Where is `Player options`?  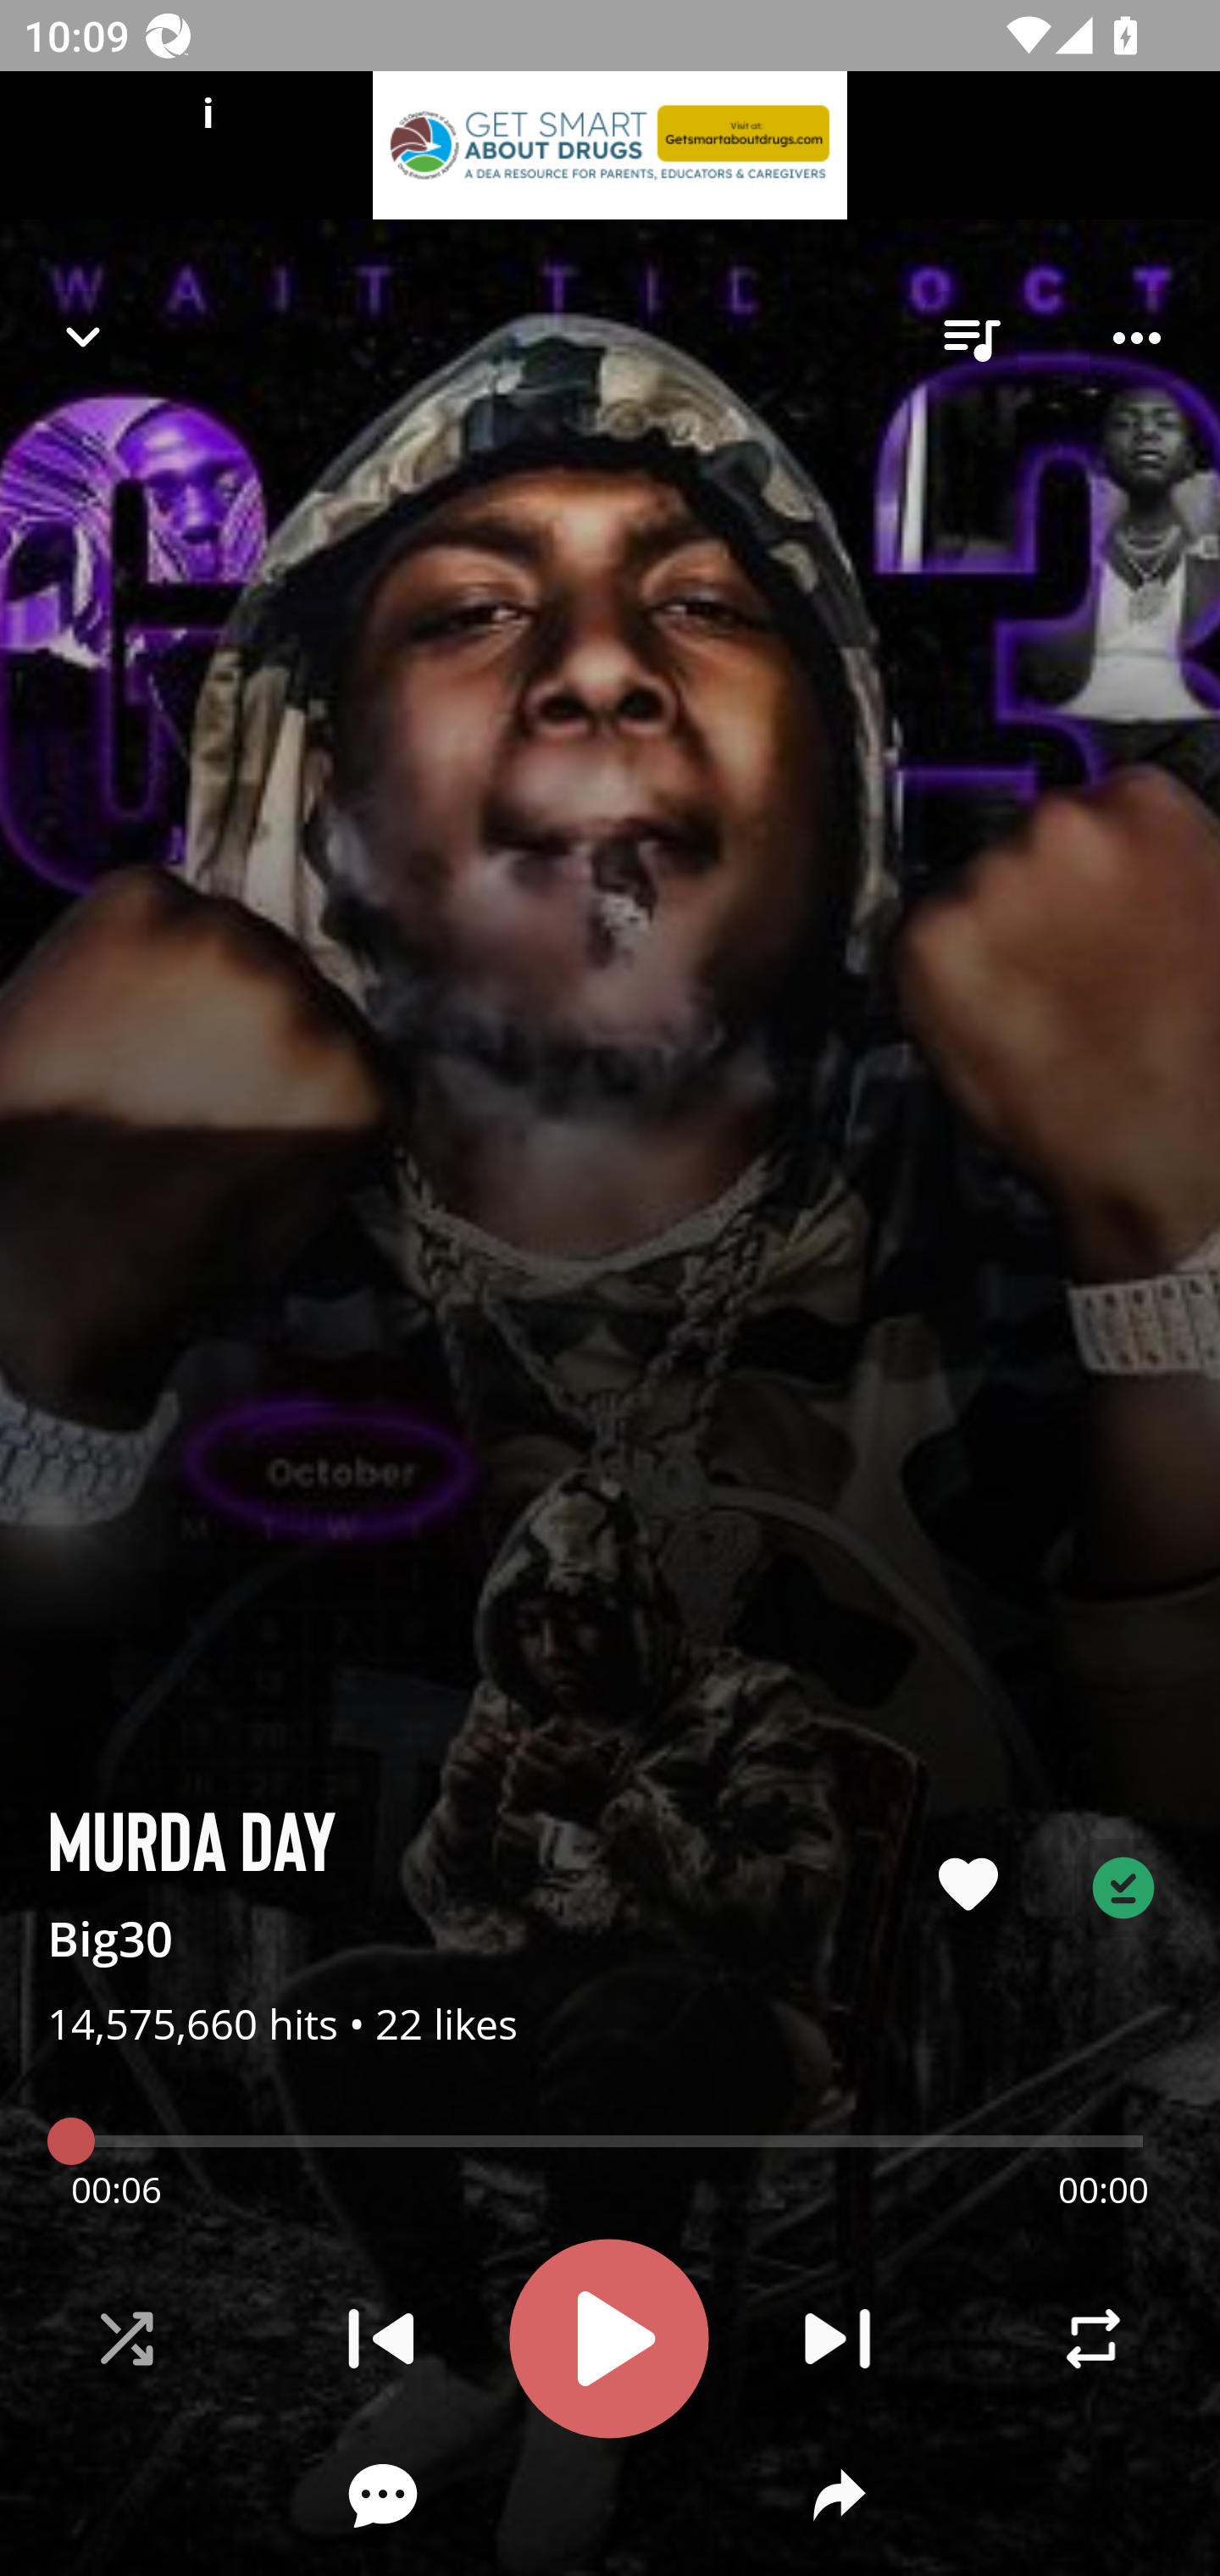 Player options is located at coordinates (1137, 339).